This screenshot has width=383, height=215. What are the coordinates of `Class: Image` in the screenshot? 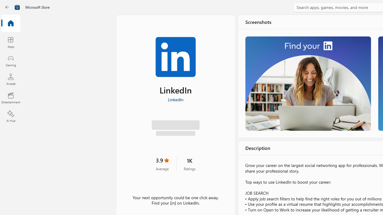 It's located at (17, 7).